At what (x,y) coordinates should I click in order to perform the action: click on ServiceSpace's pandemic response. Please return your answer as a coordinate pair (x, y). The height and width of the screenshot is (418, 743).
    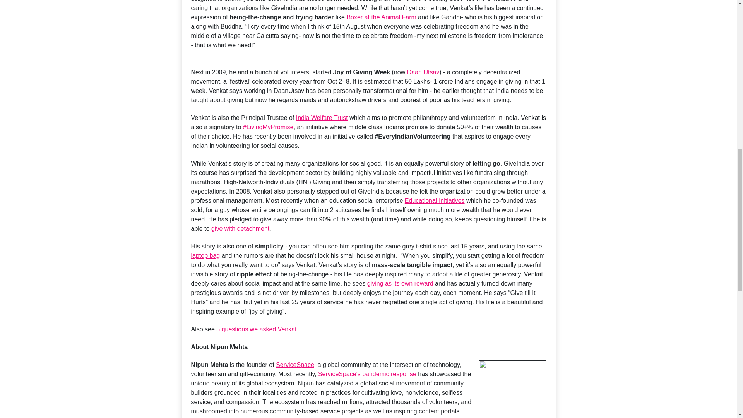
    Looking at the image, I should click on (367, 374).